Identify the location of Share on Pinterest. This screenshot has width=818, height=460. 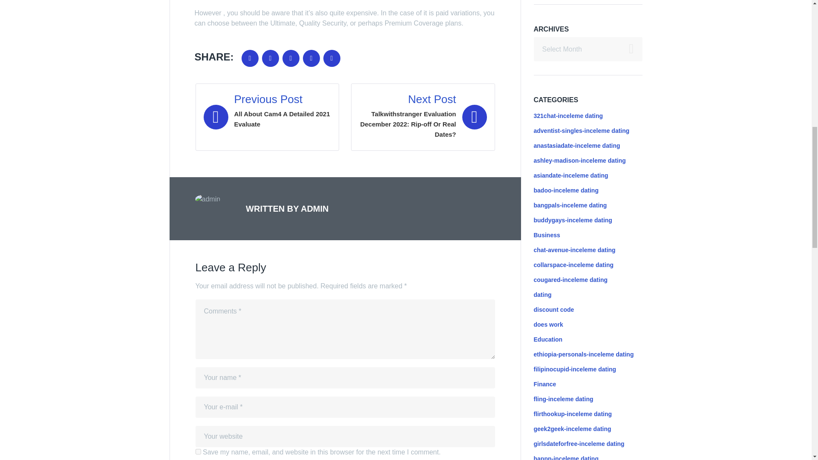
(331, 58).